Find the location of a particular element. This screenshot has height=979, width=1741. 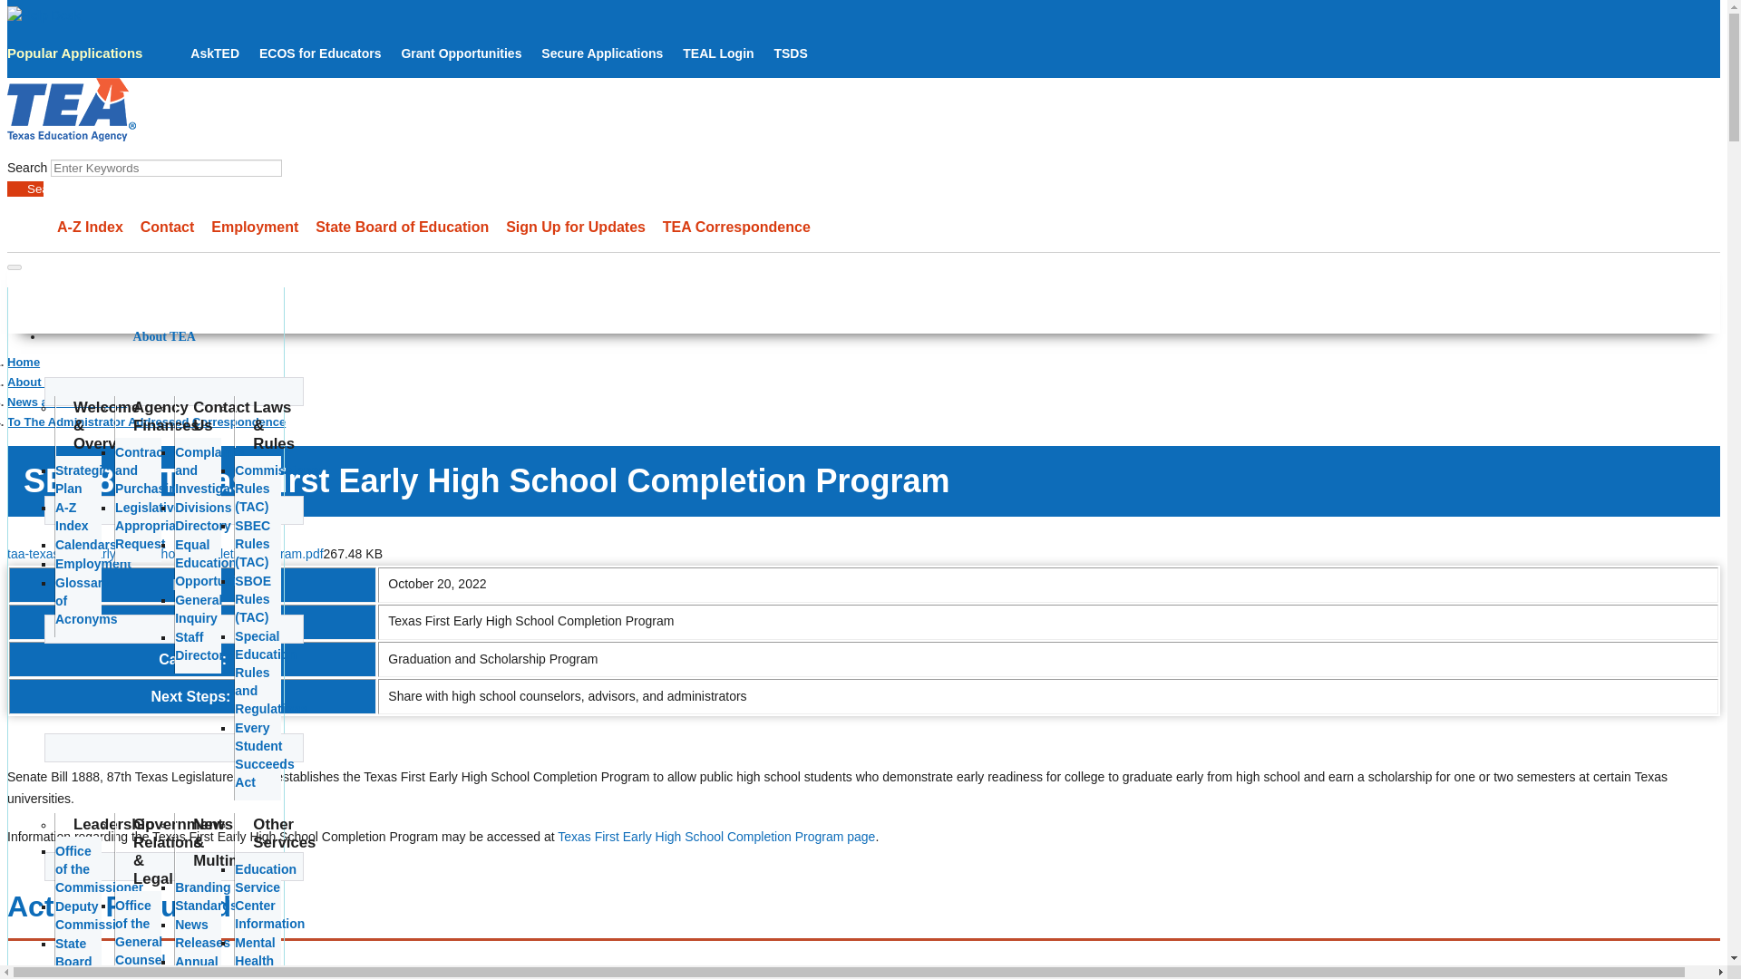

Home is located at coordinates (71, 136).